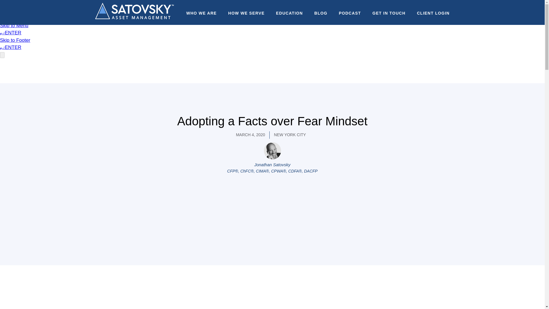 The height and width of the screenshot is (309, 549). Describe the element at coordinates (321, 13) in the screenshot. I see `BLOG` at that location.